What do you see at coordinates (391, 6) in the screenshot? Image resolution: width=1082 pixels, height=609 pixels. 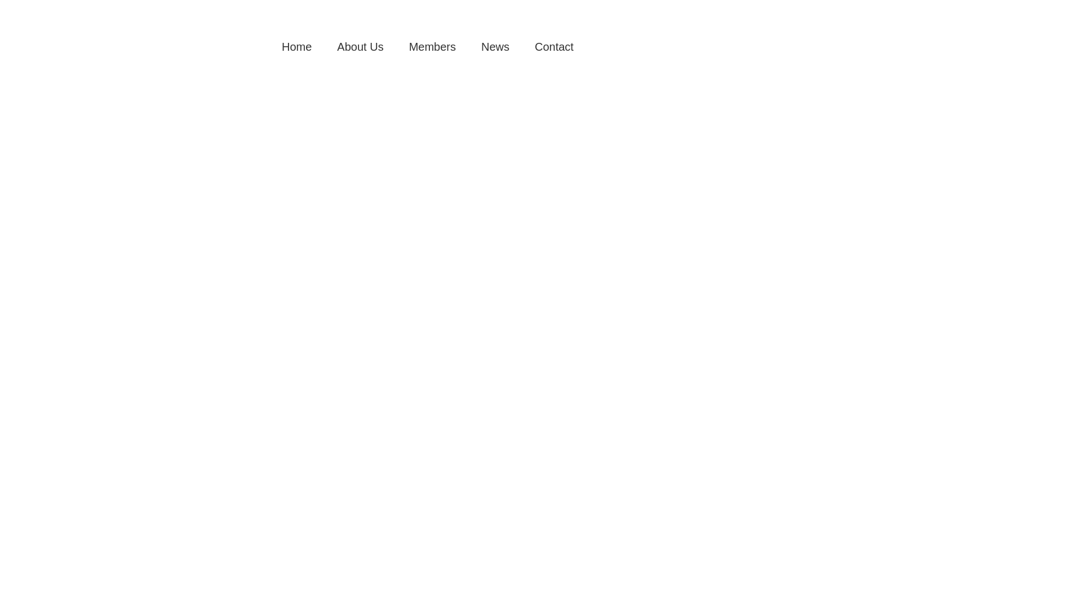 I see `WebWave` at bounding box center [391, 6].